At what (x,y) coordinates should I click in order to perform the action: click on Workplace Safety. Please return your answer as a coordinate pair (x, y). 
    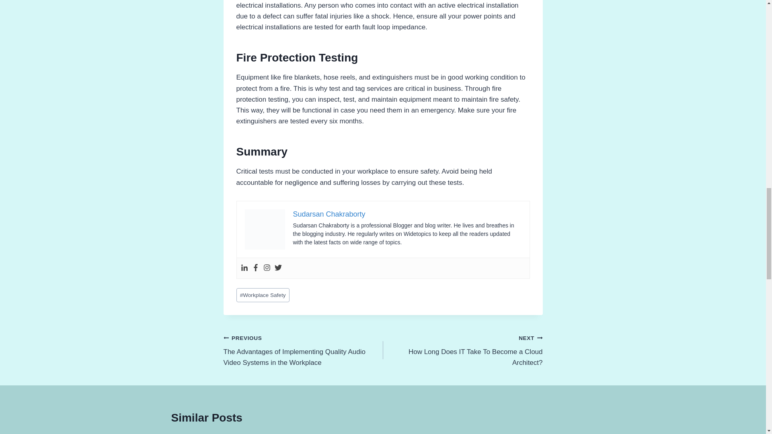
    Looking at the image, I should click on (329, 214).